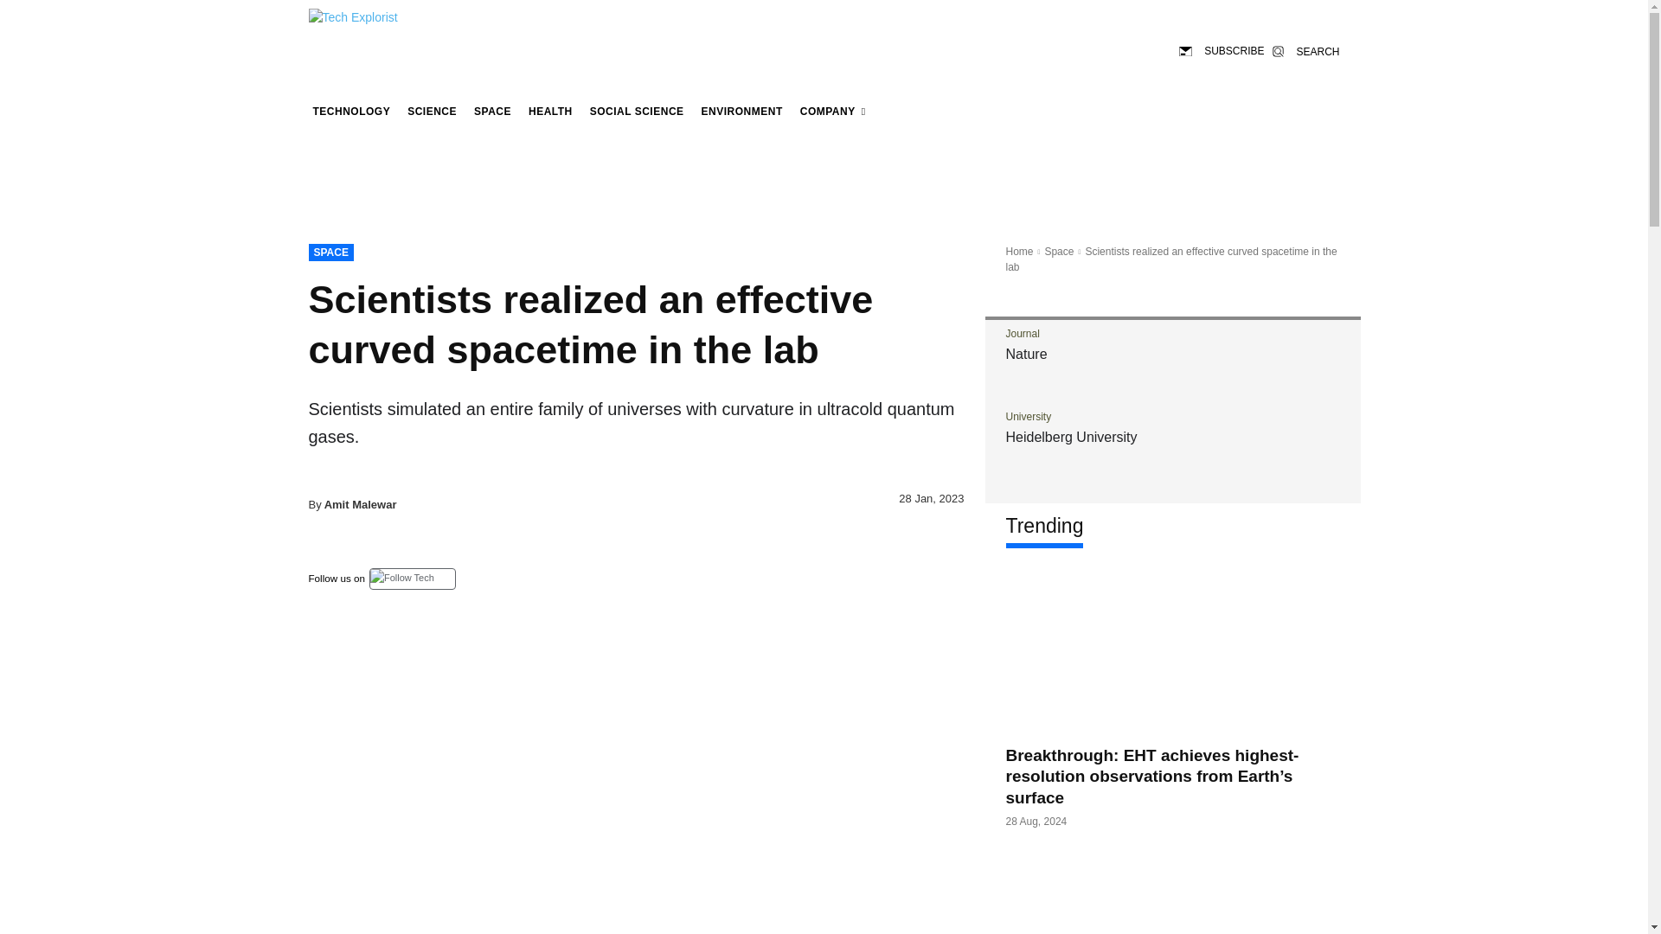 Image resolution: width=1661 pixels, height=934 pixels. Describe the element at coordinates (351, 111) in the screenshot. I see `TECHNOLOGY` at that location.